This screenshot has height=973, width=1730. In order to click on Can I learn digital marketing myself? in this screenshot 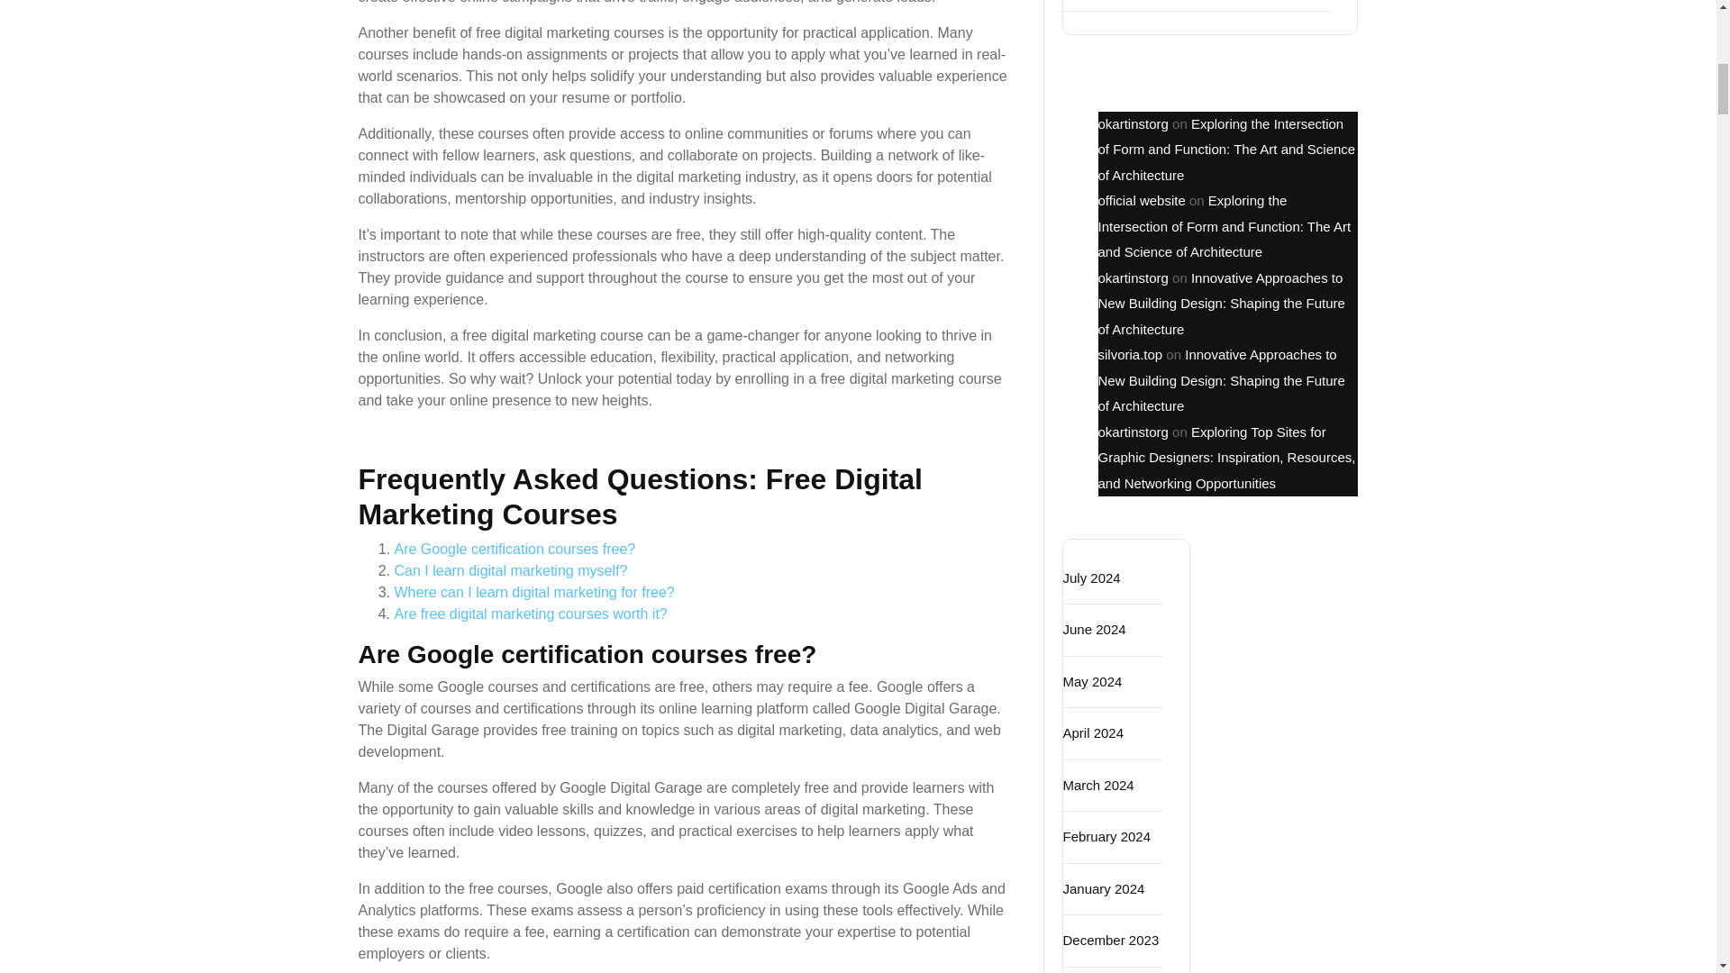, I will do `click(510, 570)`.